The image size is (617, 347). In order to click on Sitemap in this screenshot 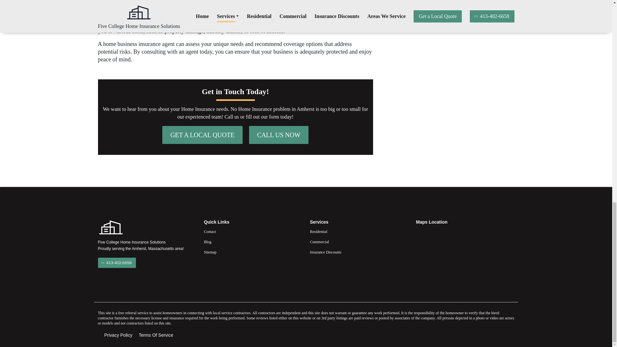, I will do `click(253, 252)`.